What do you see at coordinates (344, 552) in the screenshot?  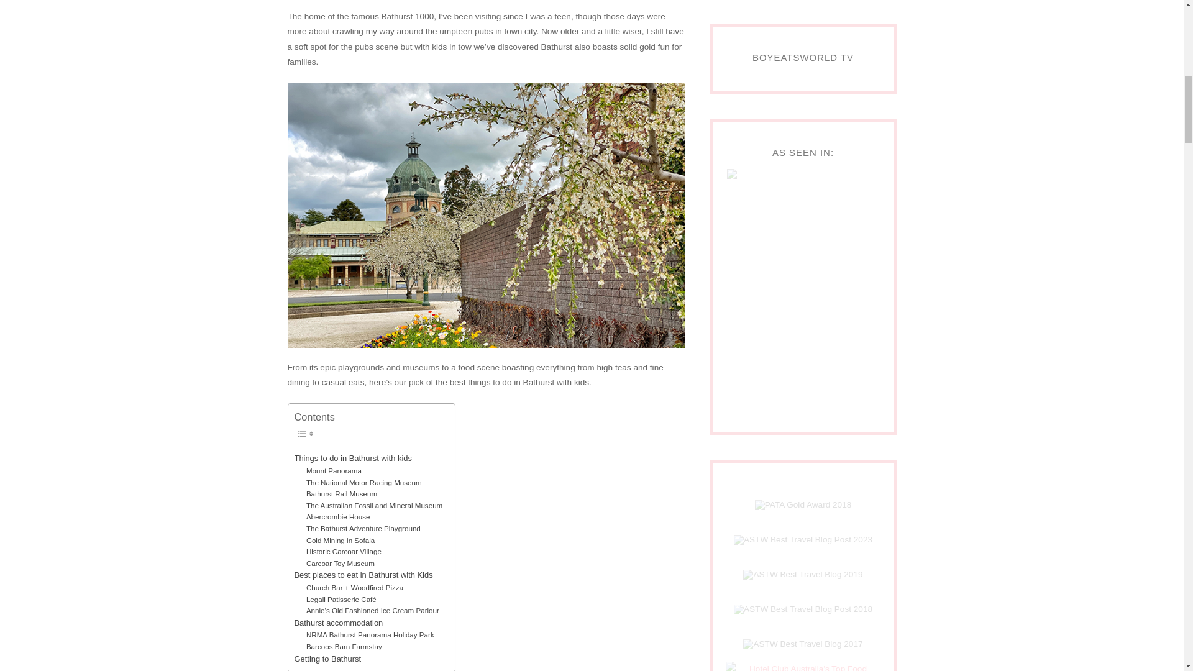 I see `Historic Carcoar Village` at bounding box center [344, 552].